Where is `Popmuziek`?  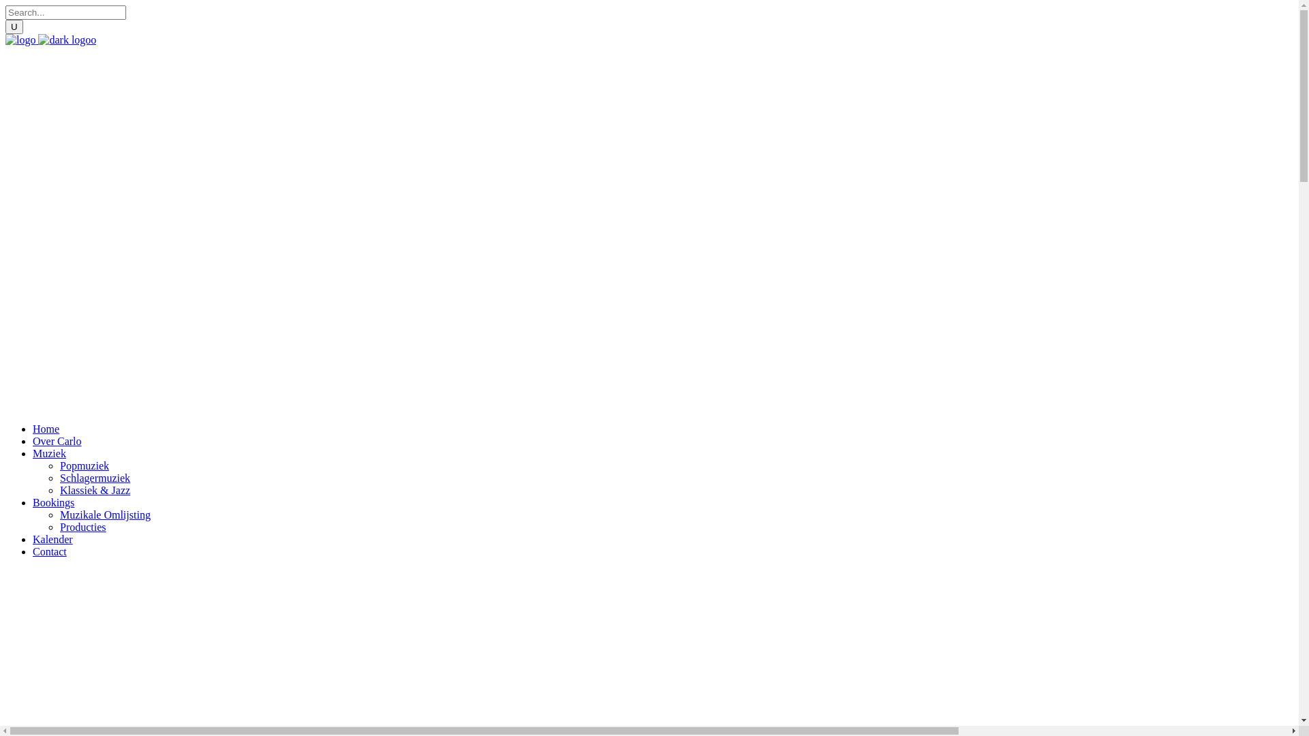
Popmuziek is located at coordinates (85, 466).